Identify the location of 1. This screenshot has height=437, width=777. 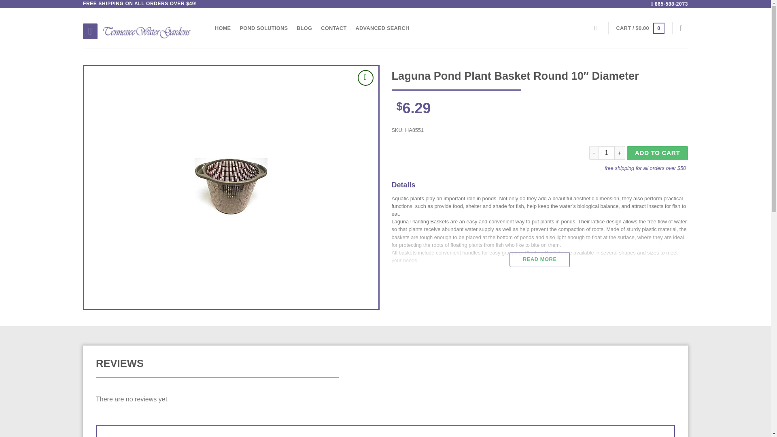
(606, 153).